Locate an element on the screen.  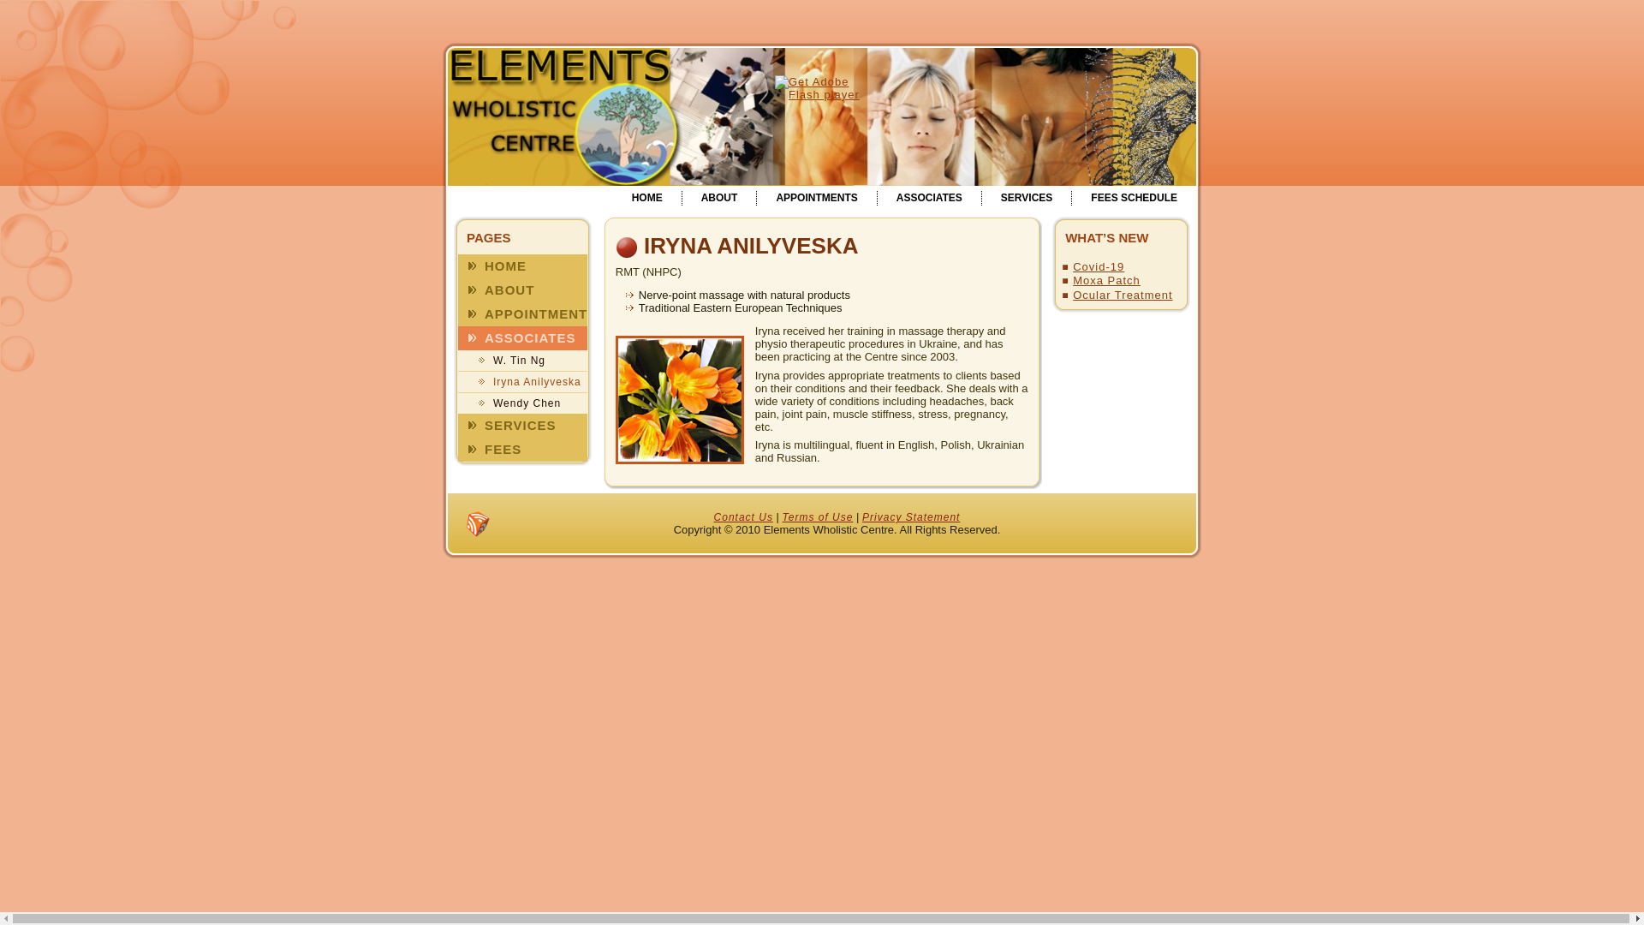
Contact Us is located at coordinates (743, 517).